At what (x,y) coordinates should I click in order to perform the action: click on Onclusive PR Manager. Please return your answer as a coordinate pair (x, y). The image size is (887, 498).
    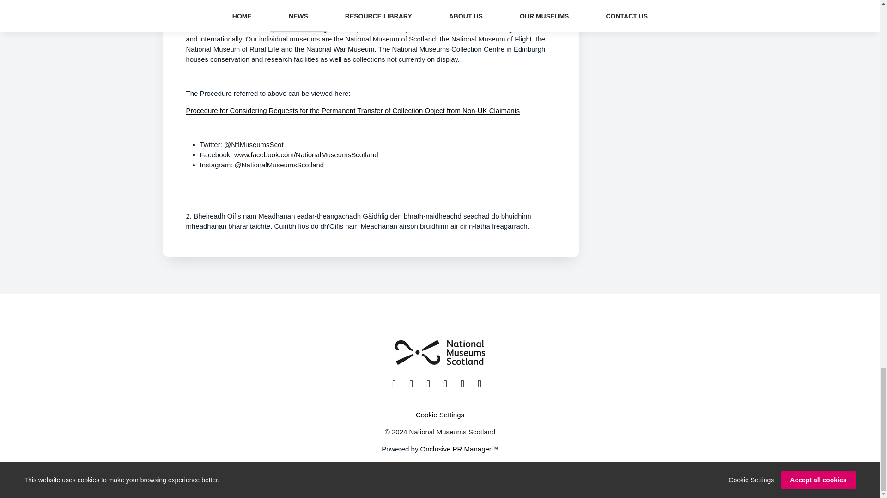
    Looking at the image, I should click on (456, 449).